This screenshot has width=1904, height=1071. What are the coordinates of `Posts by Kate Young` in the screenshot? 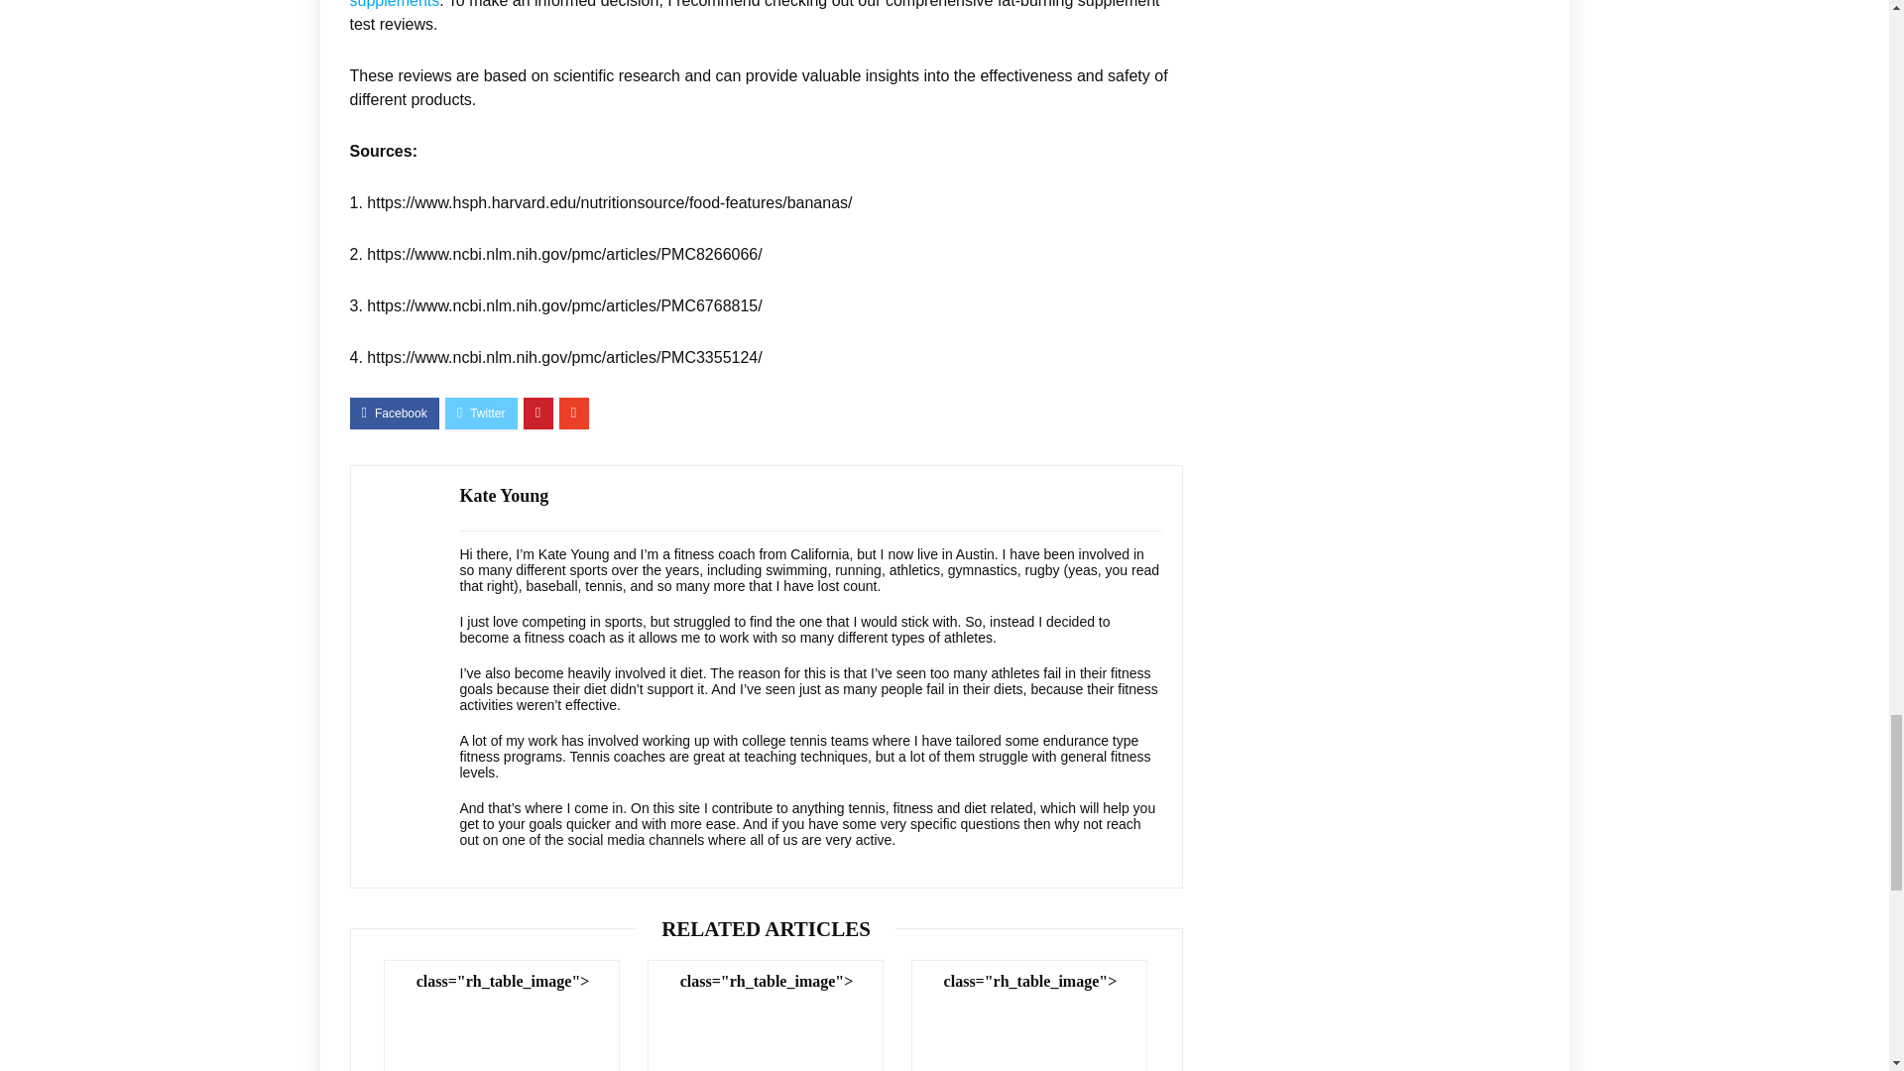 It's located at (505, 496).